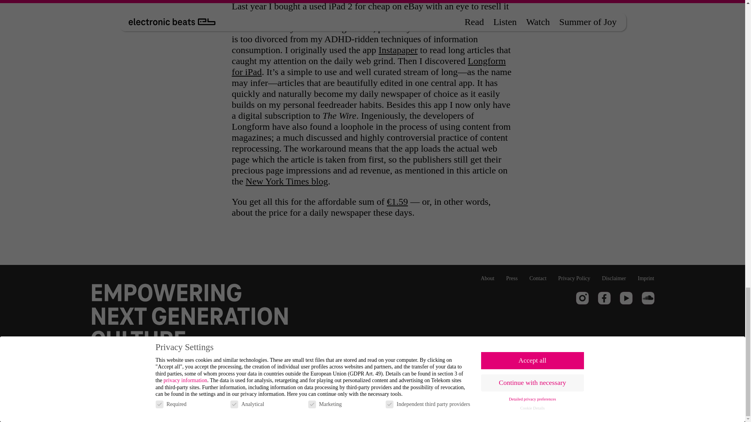  Describe the element at coordinates (538, 278) in the screenshot. I see `Contact` at that location.